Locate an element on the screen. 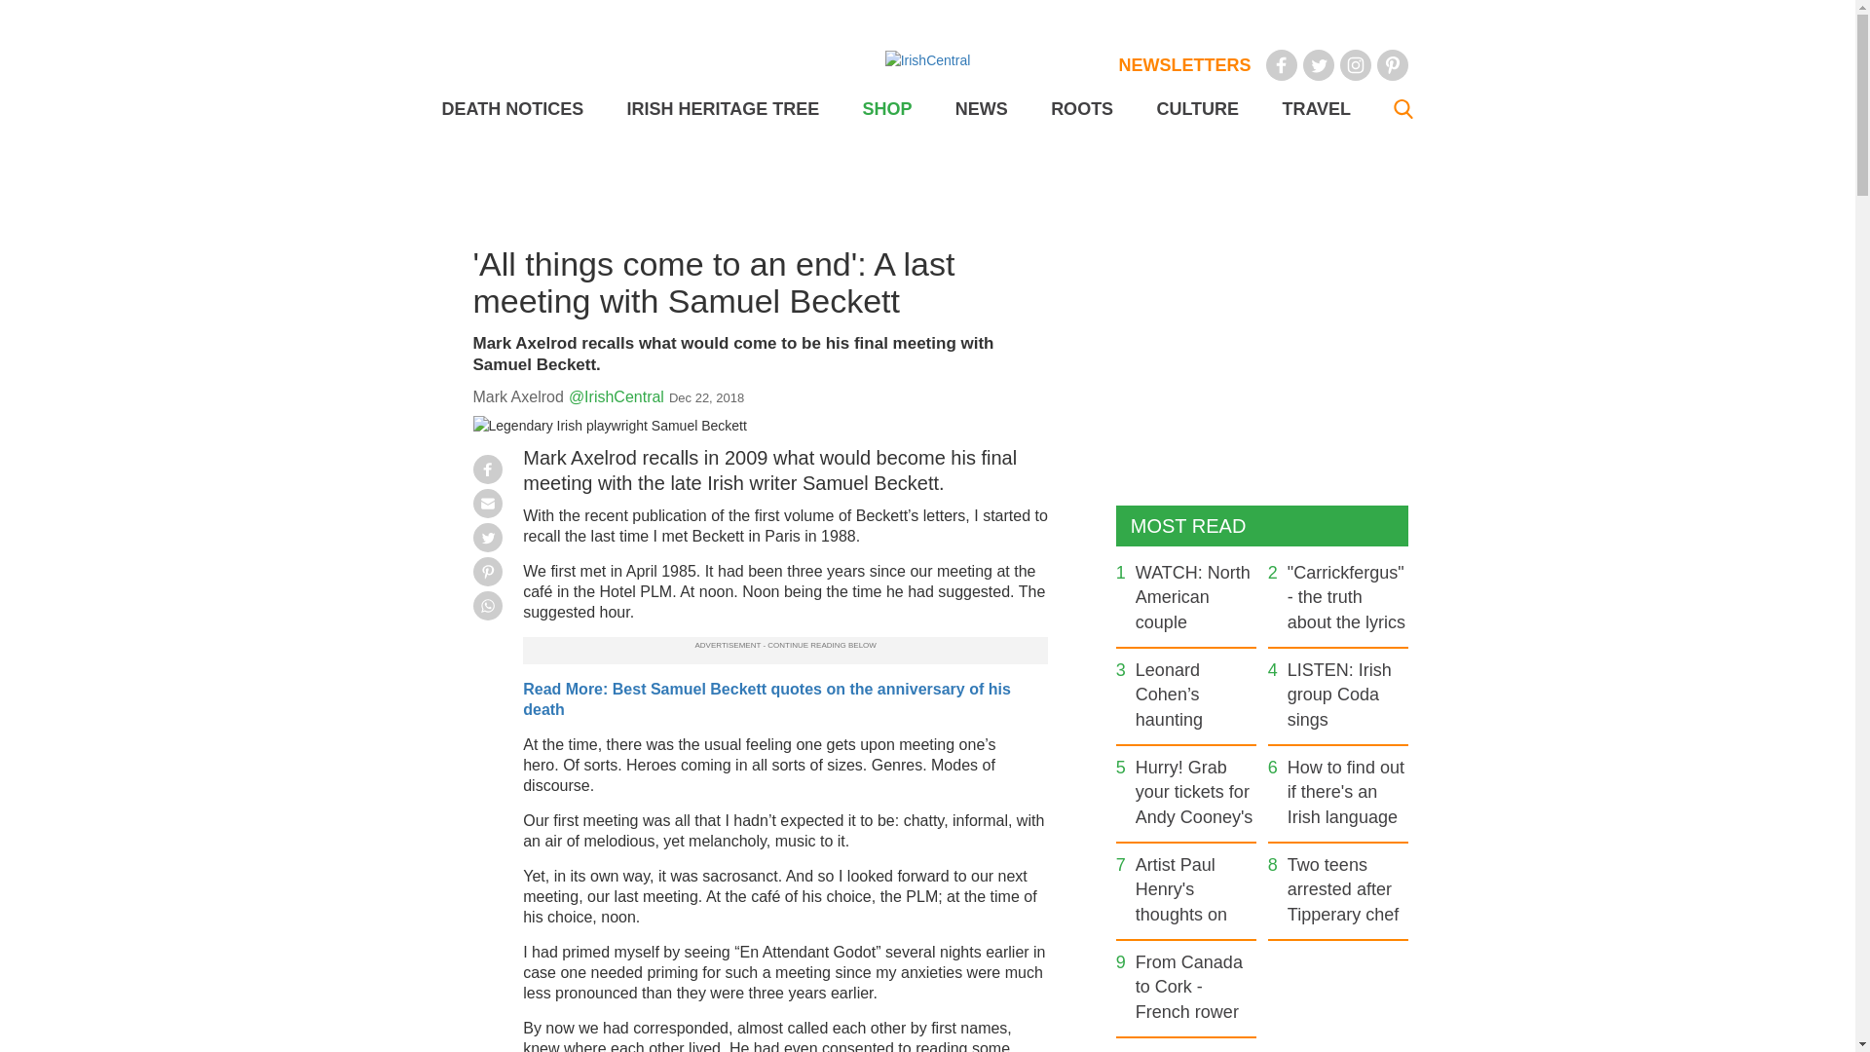 This screenshot has width=1870, height=1052. IRISH HERITAGE TREE is located at coordinates (723, 109).